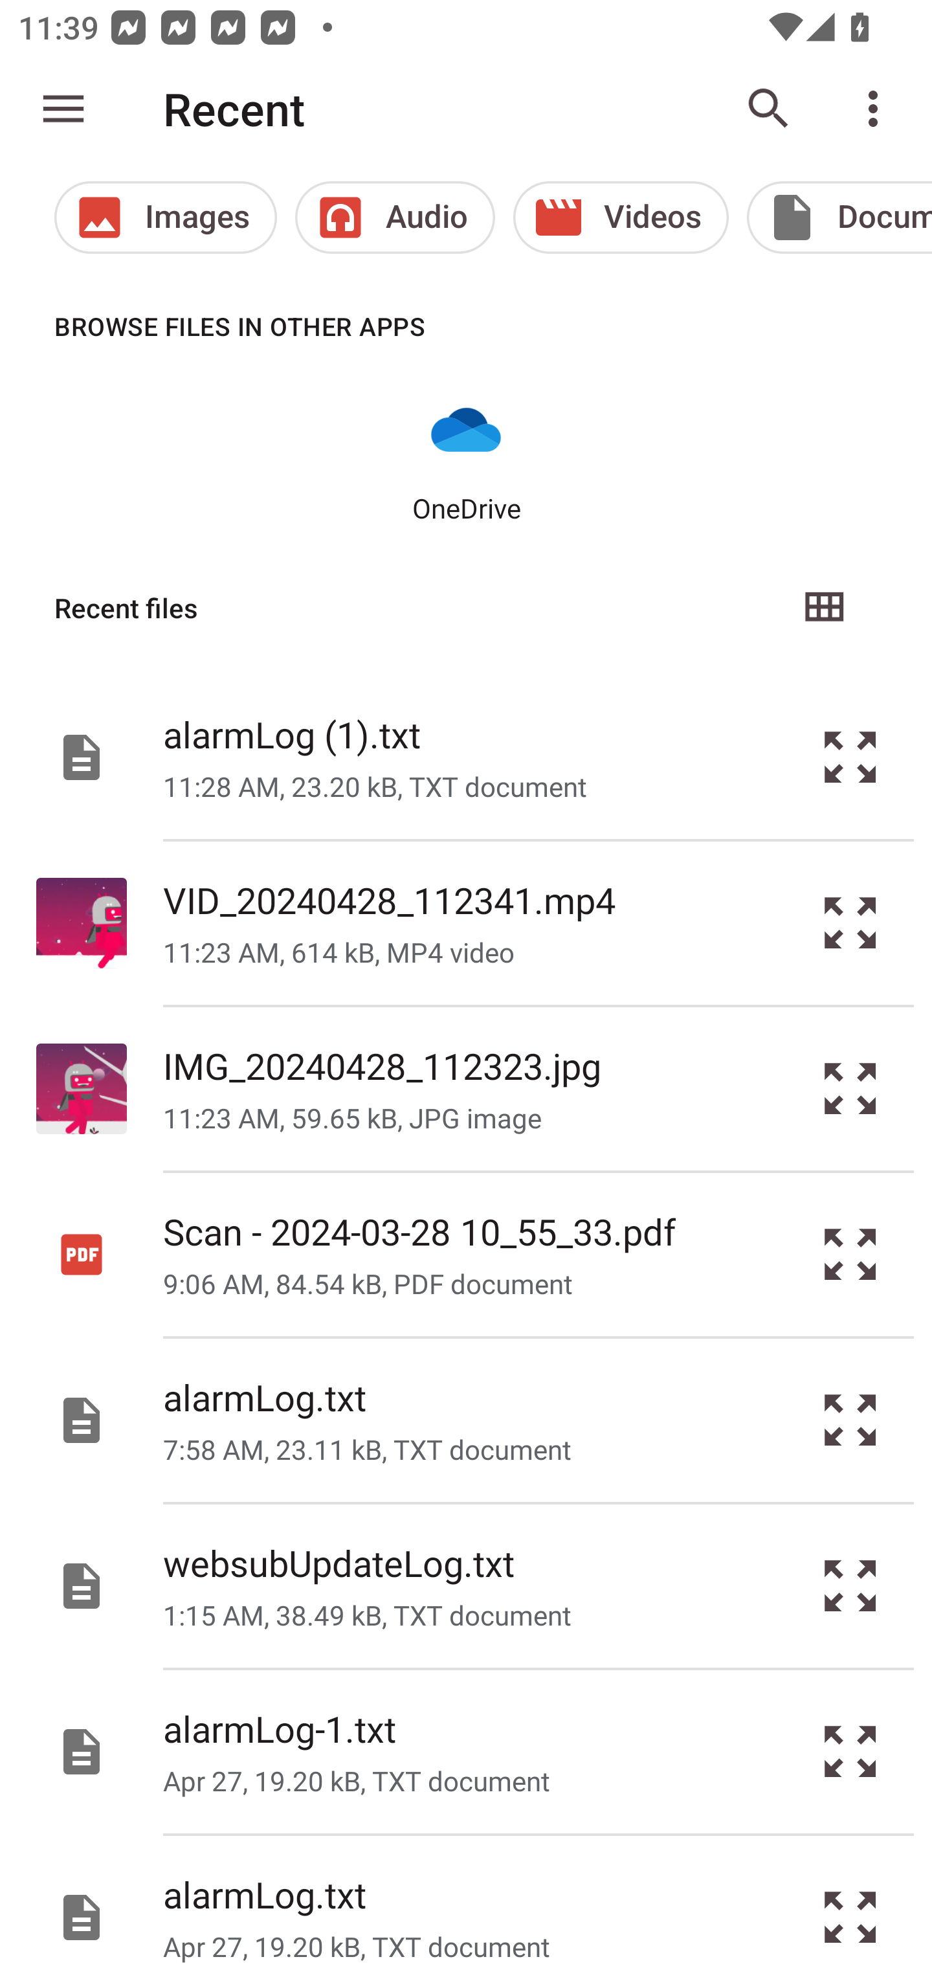 The width and height of the screenshot is (932, 1968). Describe the element at coordinates (850, 1420) in the screenshot. I see `Preview the file alarmLog.txt` at that location.